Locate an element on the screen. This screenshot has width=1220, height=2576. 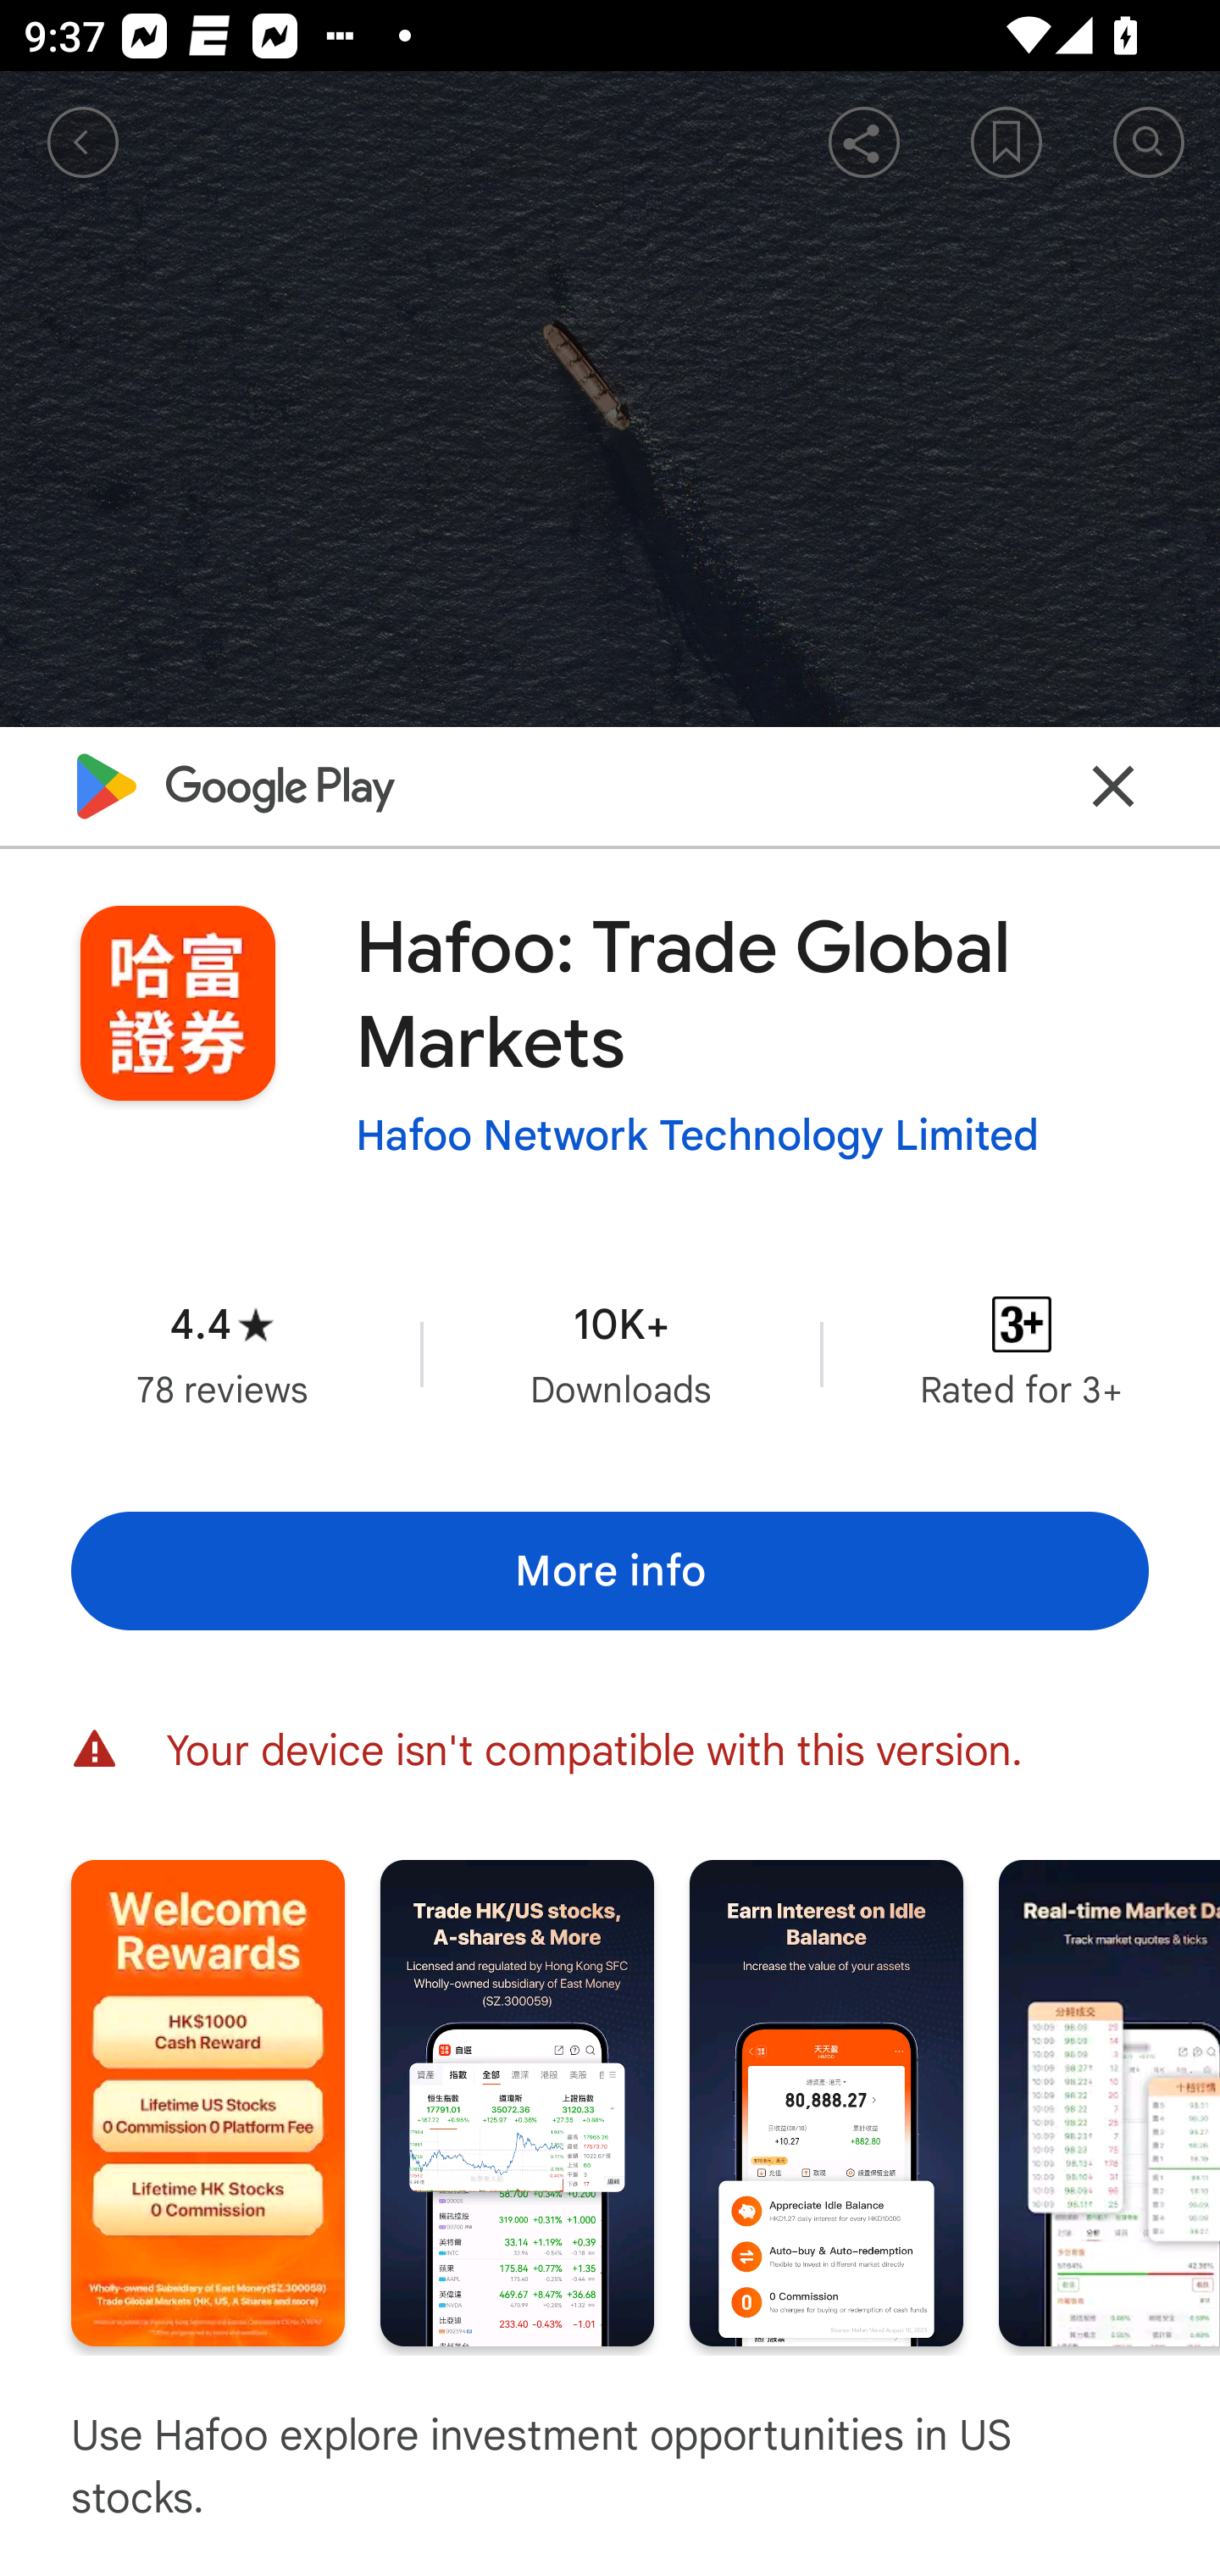
Screenshot "3" of "8" is located at coordinates (826, 2103).